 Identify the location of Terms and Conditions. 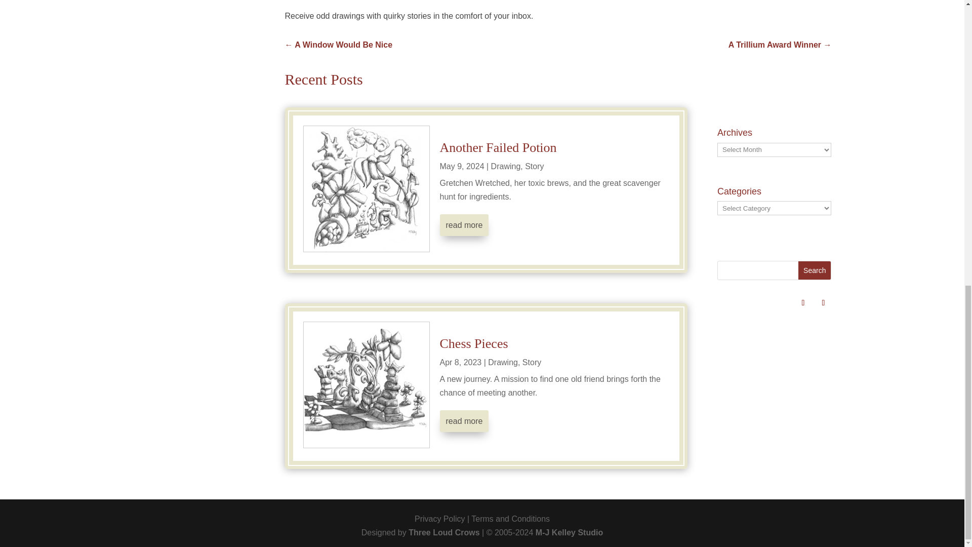
(510, 519).